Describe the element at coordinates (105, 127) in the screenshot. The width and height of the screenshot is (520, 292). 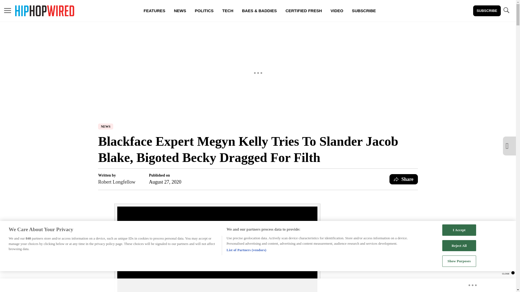
I see `NEWS` at that location.